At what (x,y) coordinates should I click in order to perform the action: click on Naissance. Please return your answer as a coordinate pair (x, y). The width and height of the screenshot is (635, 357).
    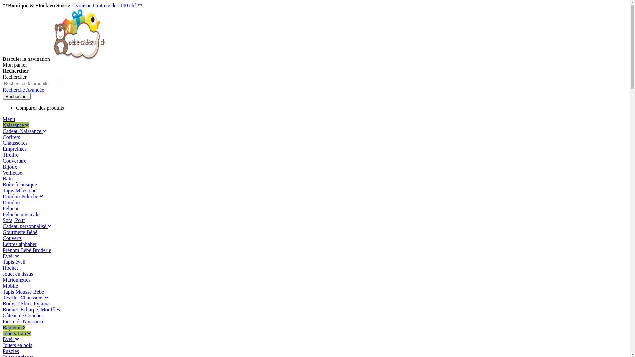
    Looking at the image, I should click on (16, 125).